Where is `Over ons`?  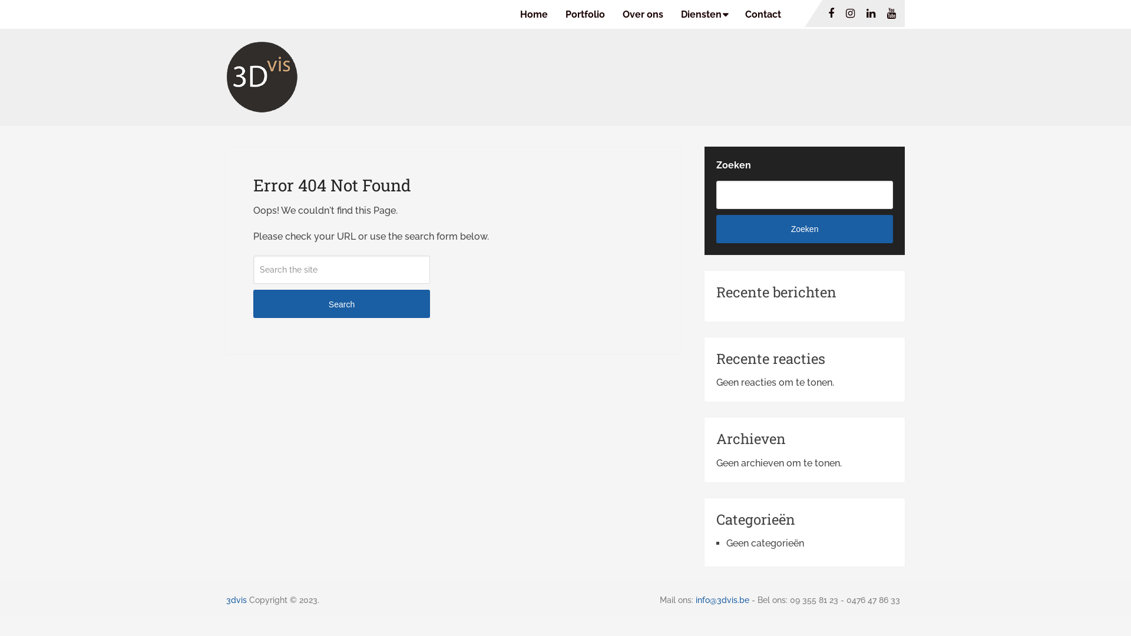 Over ons is located at coordinates (643, 14).